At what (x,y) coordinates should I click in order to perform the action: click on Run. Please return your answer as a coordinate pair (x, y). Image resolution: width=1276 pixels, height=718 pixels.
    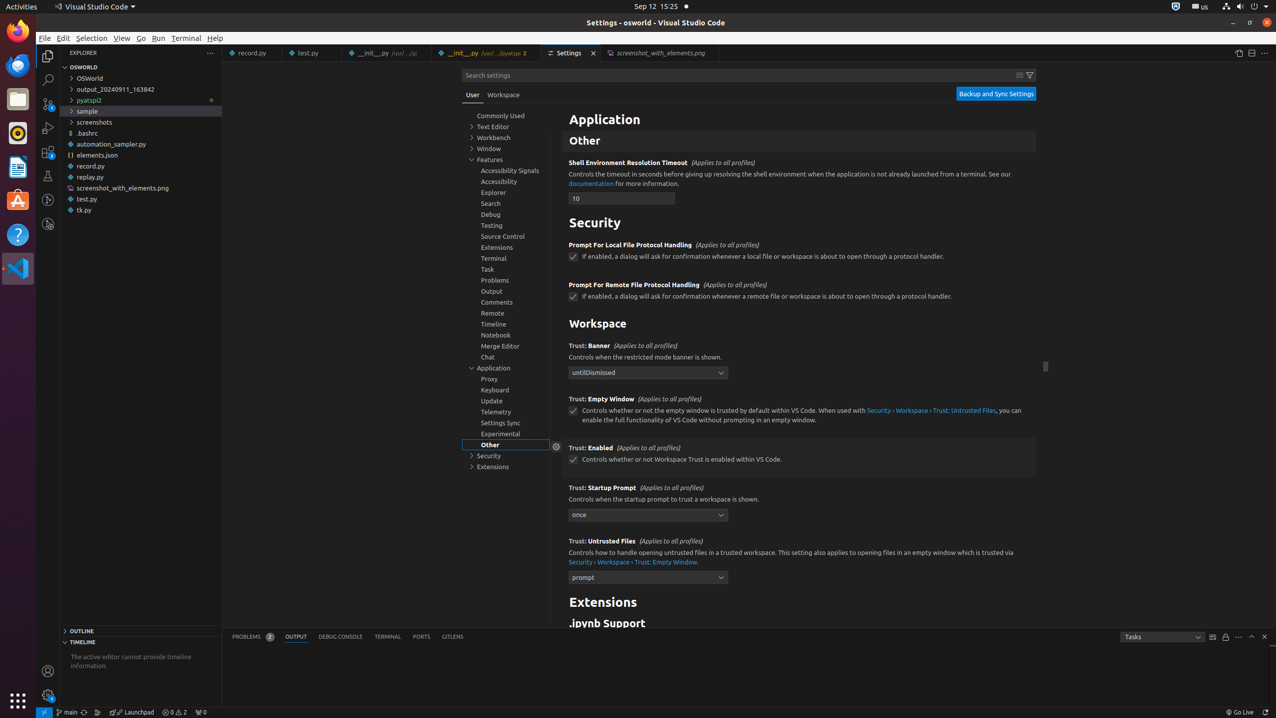
    Looking at the image, I should click on (159, 38).